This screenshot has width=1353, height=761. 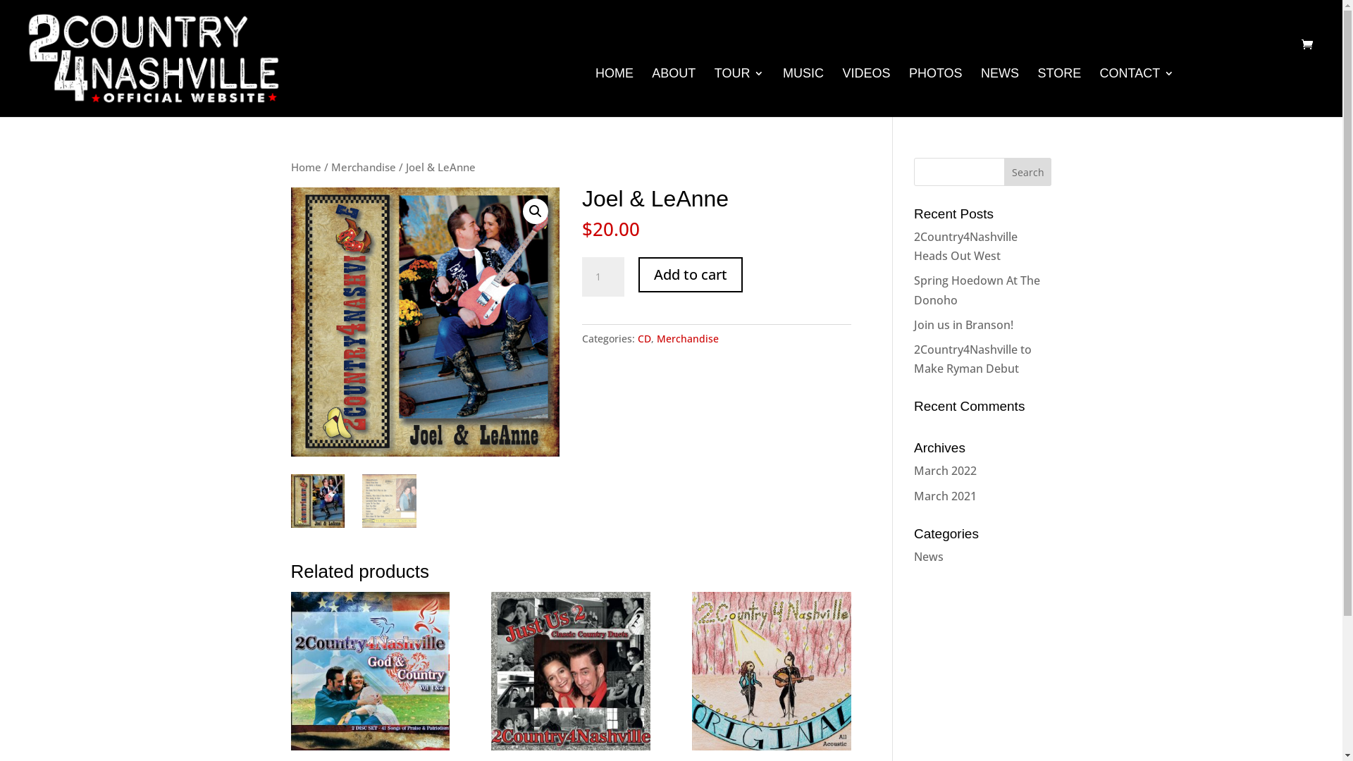 What do you see at coordinates (306, 167) in the screenshot?
I see `Home` at bounding box center [306, 167].